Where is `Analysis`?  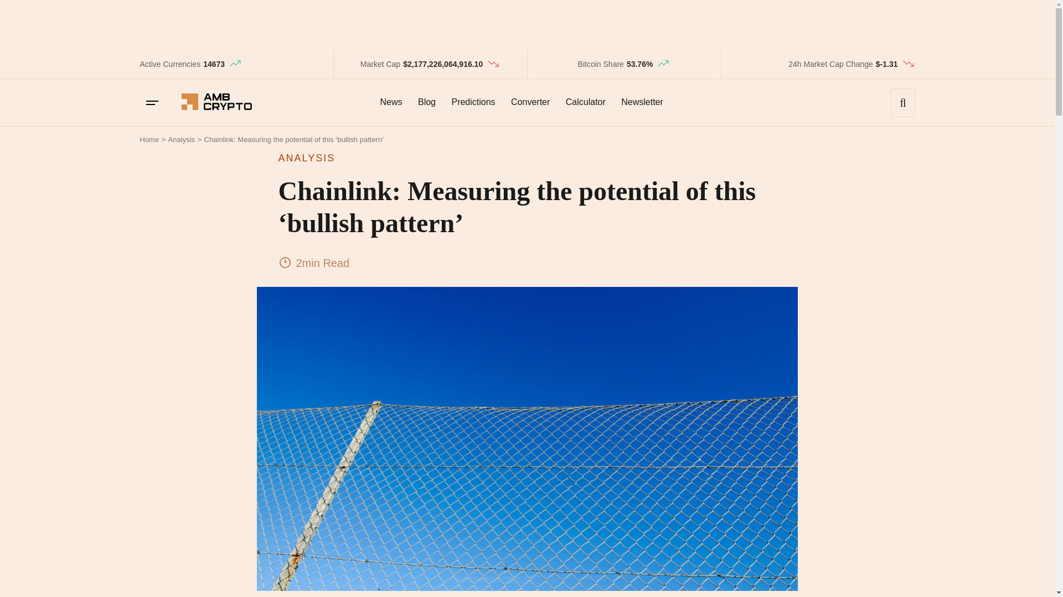 Analysis is located at coordinates (181, 139).